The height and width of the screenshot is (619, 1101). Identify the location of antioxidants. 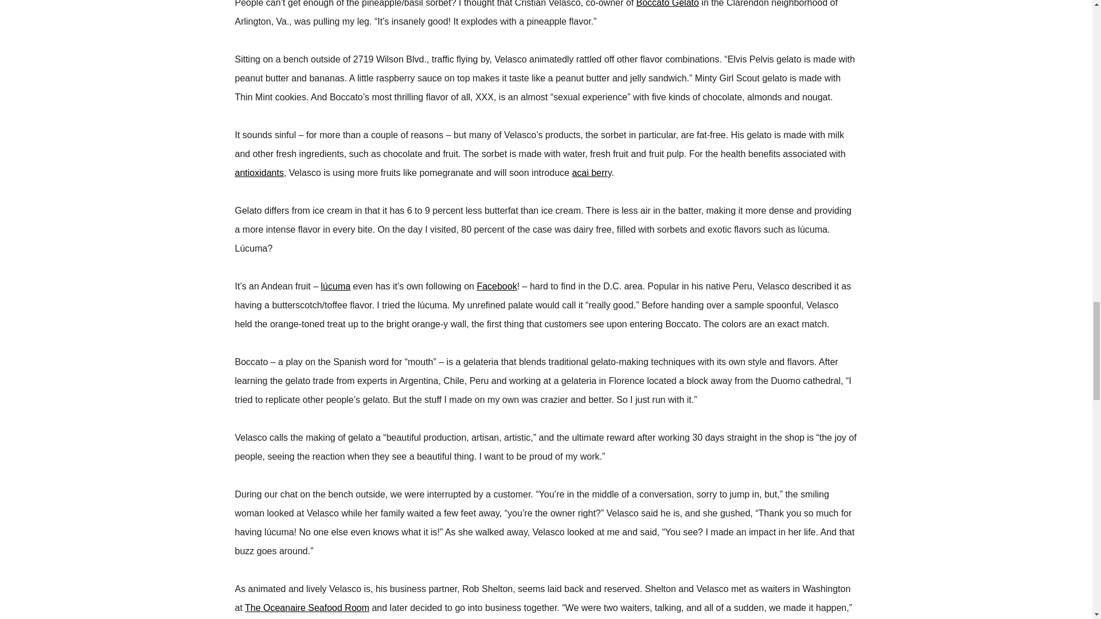
(259, 172).